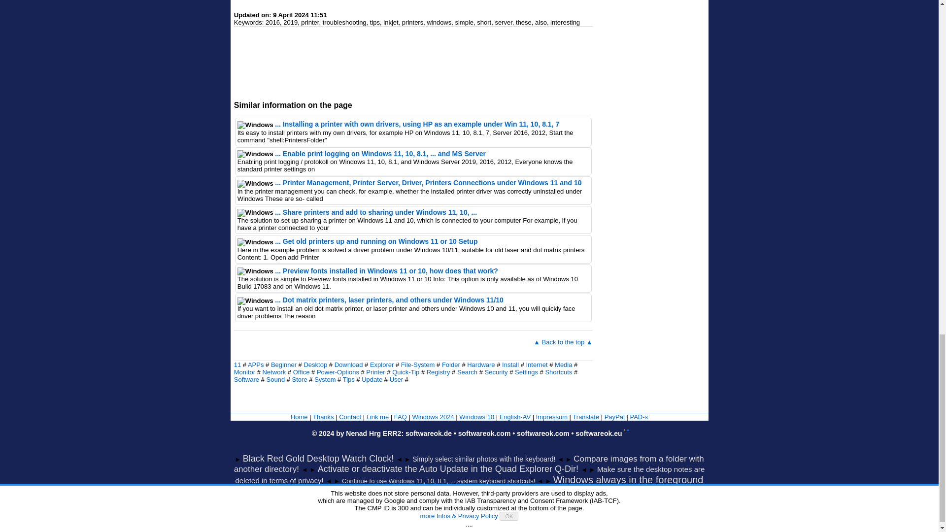 Image resolution: width=946 pixels, height=532 pixels. What do you see at coordinates (237, 365) in the screenshot?
I see `11  Windows 10` at bounding box center [237, 365].